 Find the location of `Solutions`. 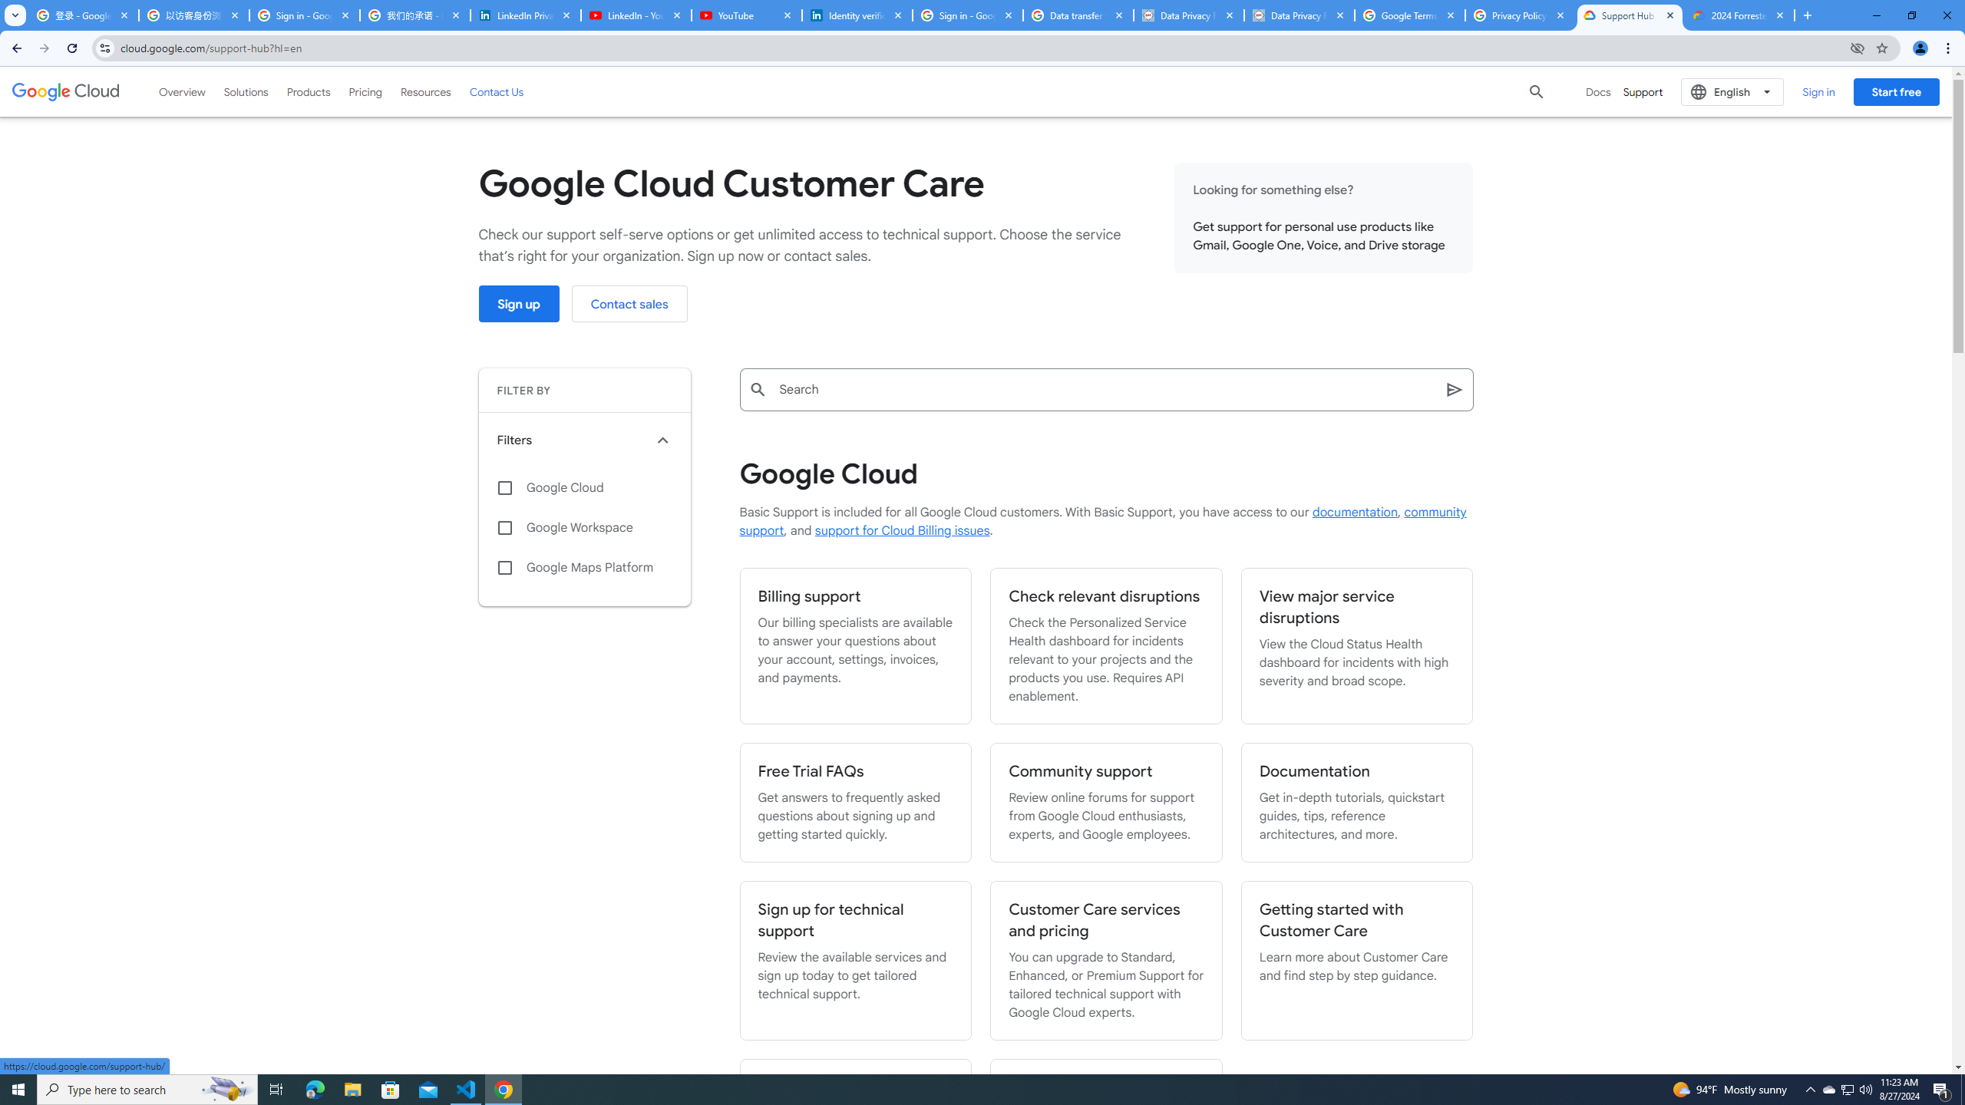

Solutions is located at coordinates (246, 91).